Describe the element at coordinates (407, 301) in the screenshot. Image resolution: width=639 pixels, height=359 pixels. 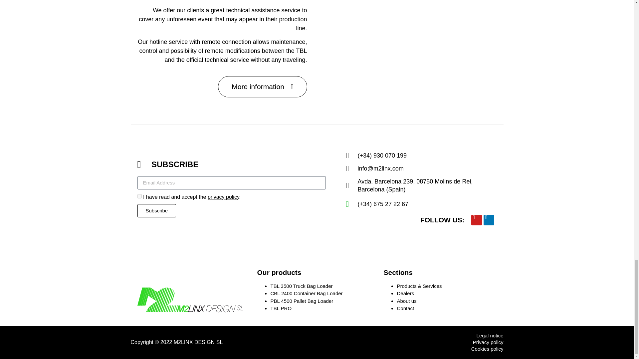
I see `About us` at that location.